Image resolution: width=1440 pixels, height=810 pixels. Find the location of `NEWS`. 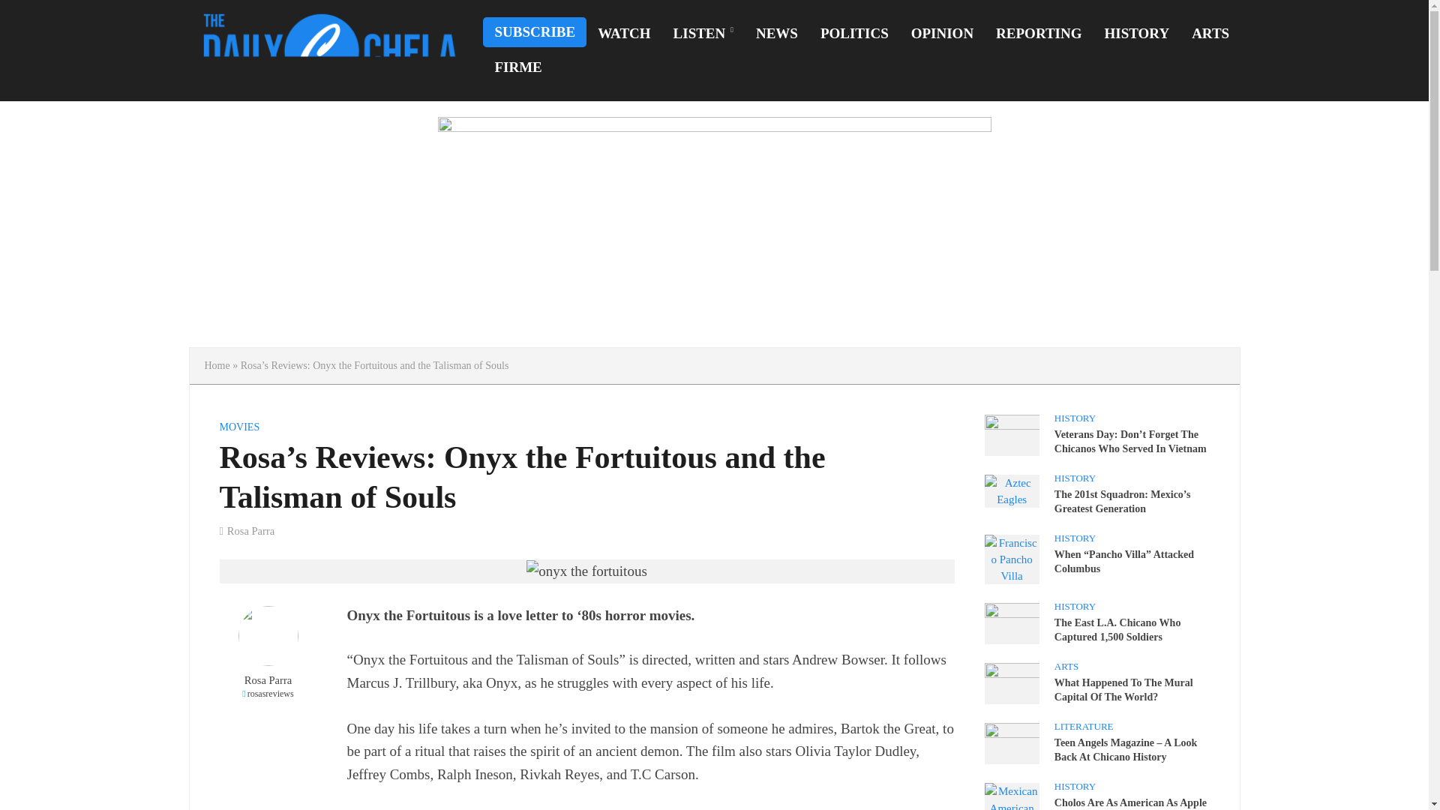

NEWS is located at coordinates (777, 34).